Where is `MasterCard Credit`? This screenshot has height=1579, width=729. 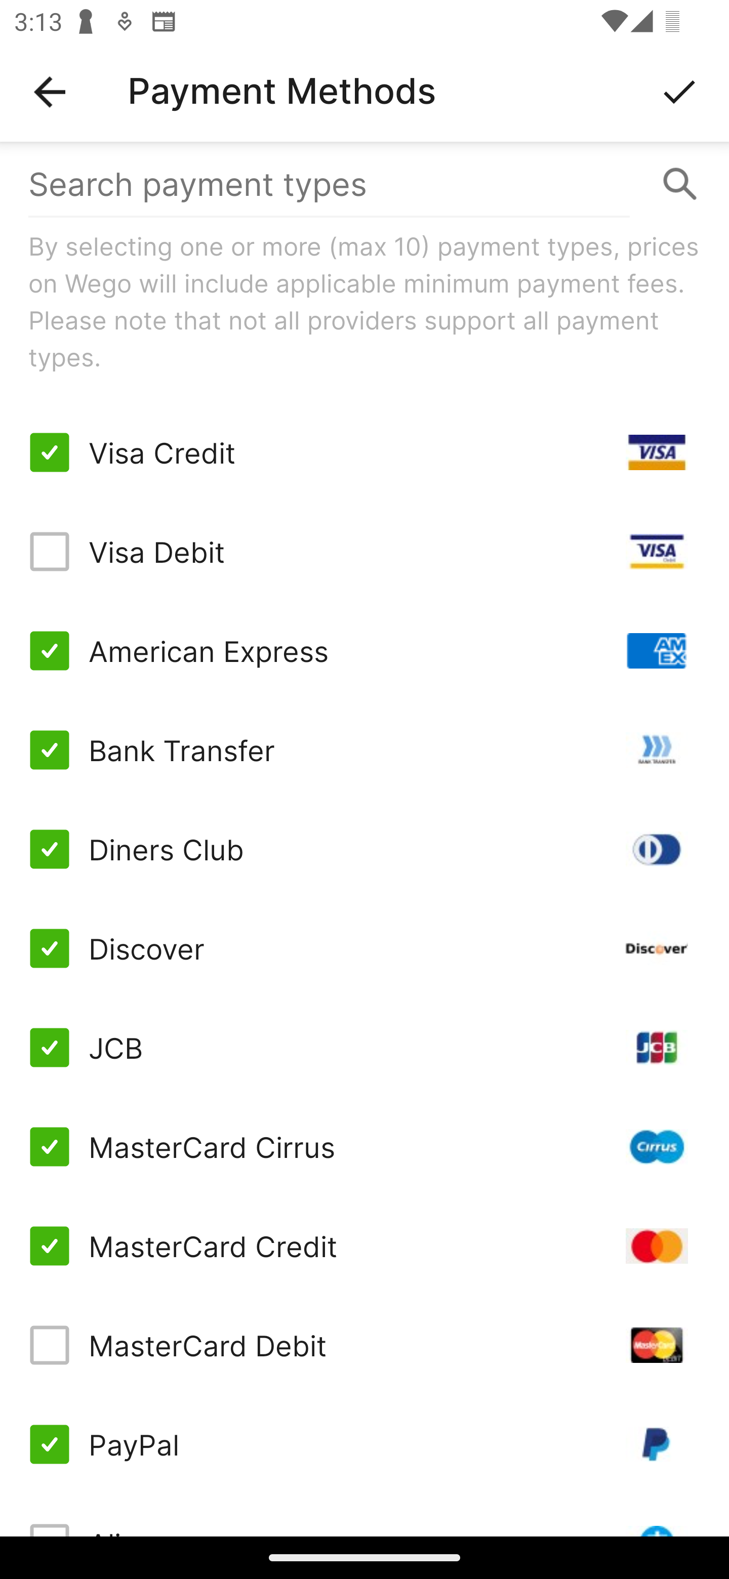
MasterCard Credit is located at coordinates (364, 1246).